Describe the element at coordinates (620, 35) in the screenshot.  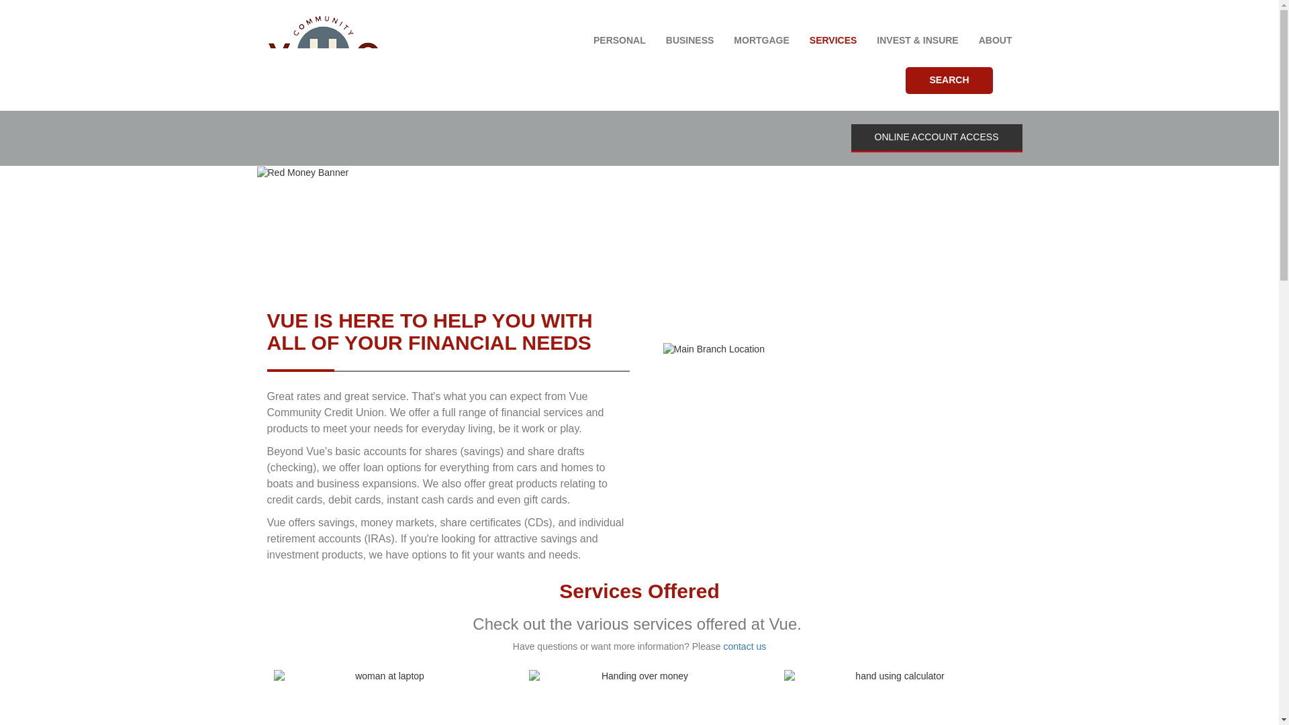
I see `PERSONAL` at that location.